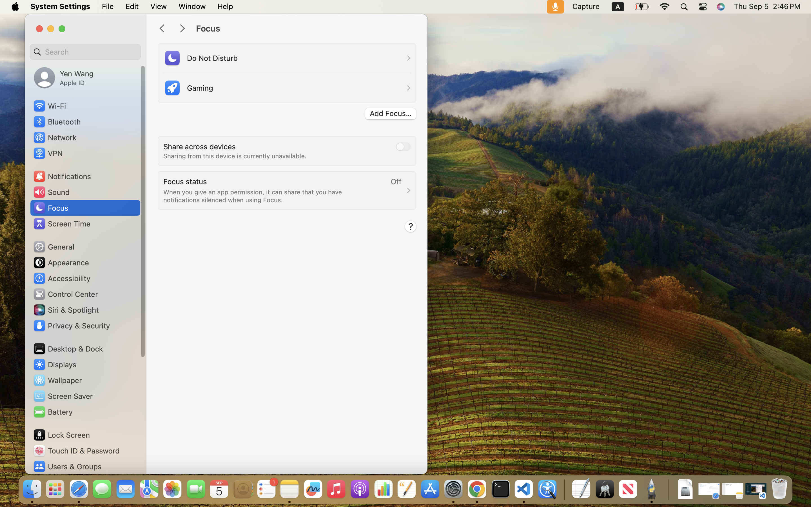  Describe the element at coordinates (63, 396) in the screenshot. I see `Screen Saver` at that location.